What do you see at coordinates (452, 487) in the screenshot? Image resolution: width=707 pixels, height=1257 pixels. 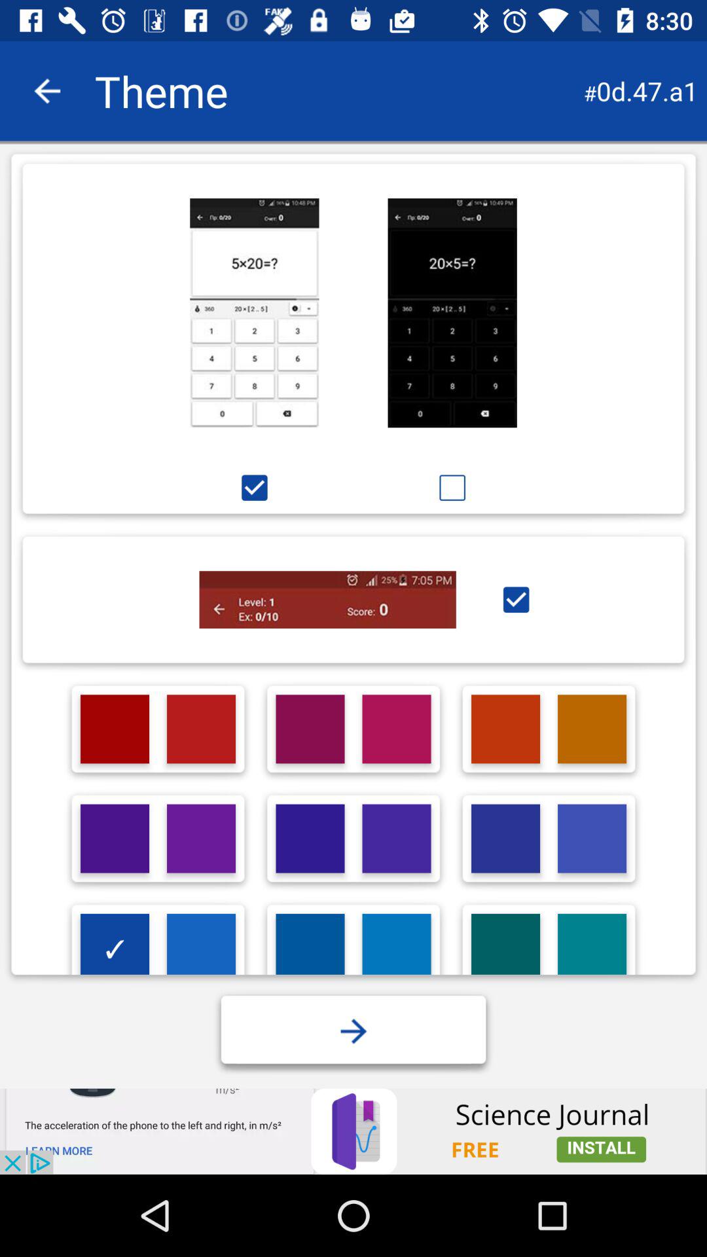 I see `go to mark` at bounding box center [452, 487].